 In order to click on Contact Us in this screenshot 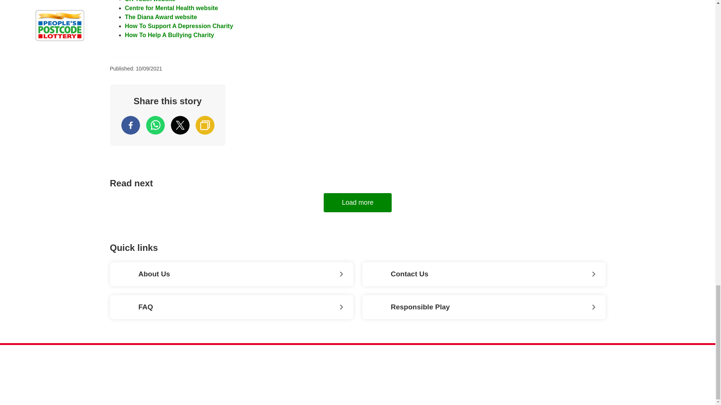, I will do `click(484, 274)`.